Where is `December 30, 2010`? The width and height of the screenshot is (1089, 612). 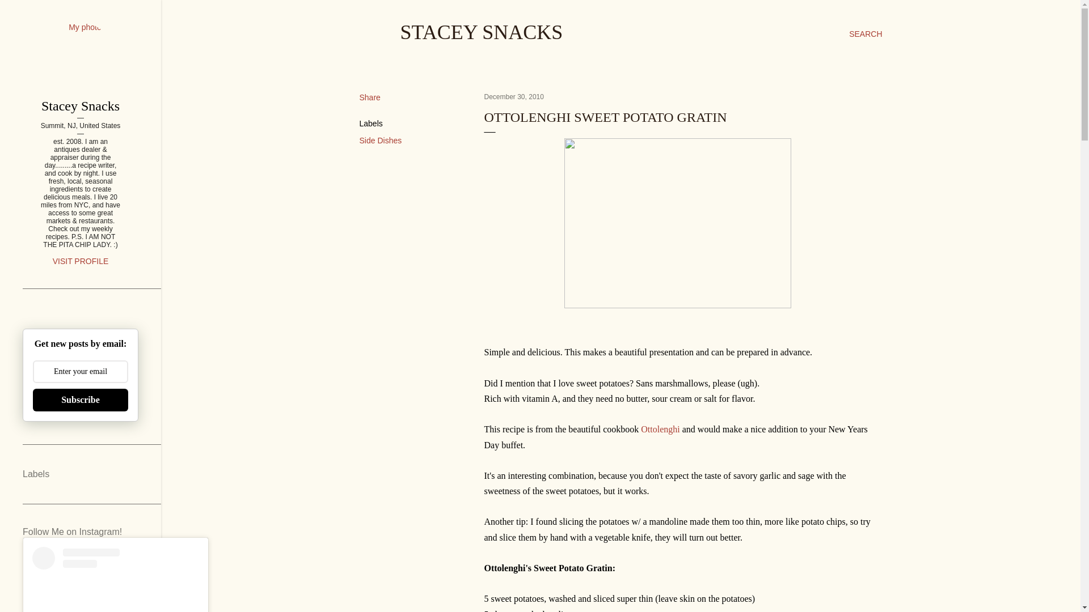
December 30, 2010 is located at coordinates (514, 97).